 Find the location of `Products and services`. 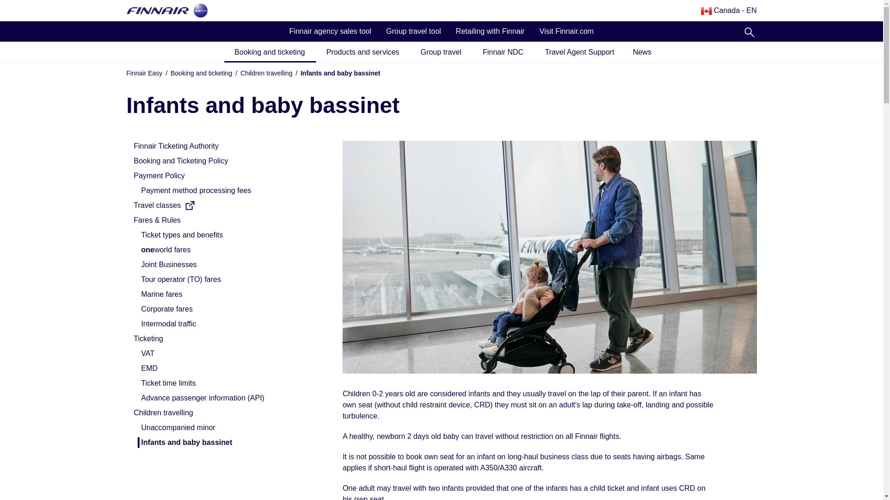

Products and services is located at coordinates (363, 52).